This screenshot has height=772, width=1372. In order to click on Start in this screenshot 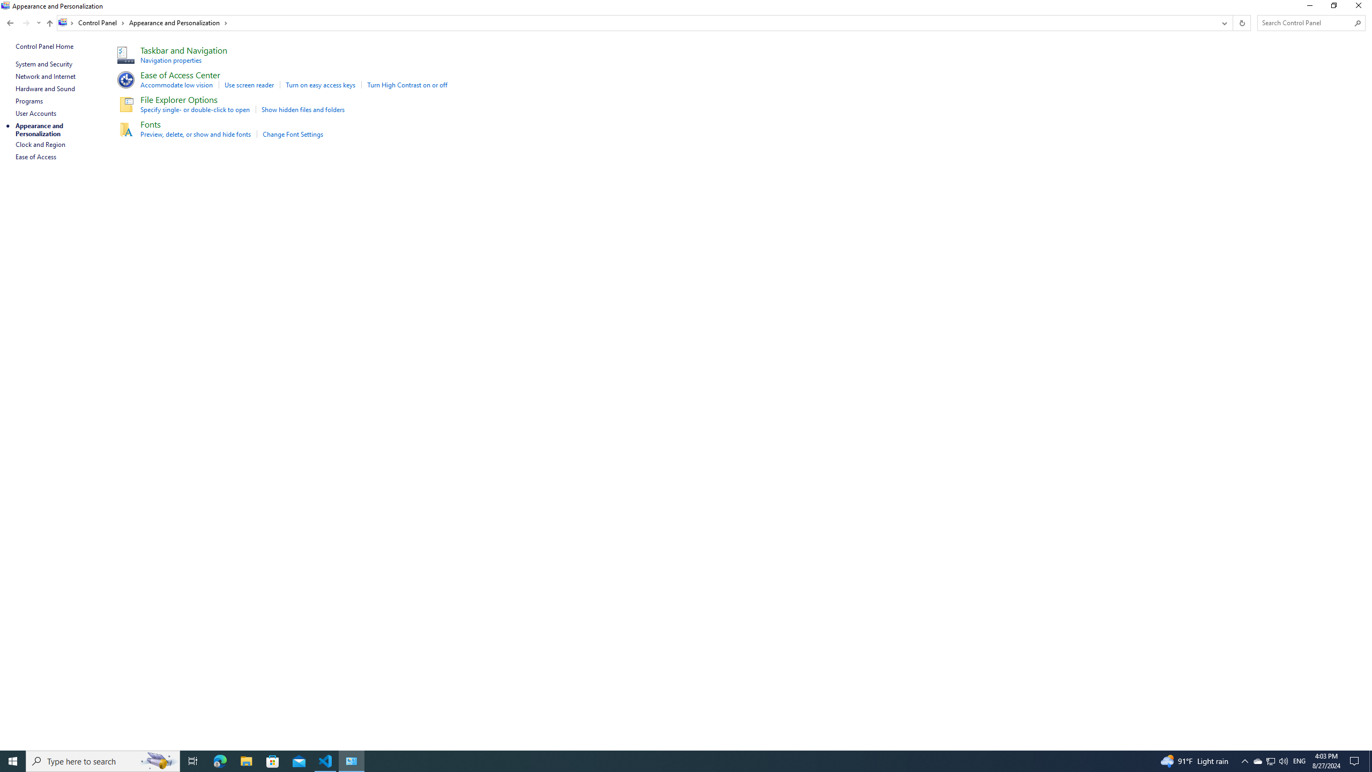, I will do `click(13, 761)`.